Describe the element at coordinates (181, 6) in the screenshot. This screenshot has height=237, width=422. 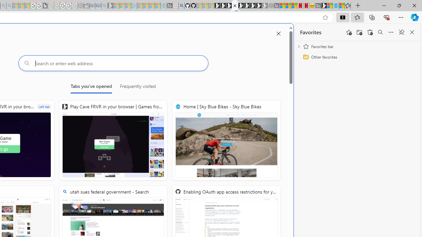
I see `github - Search` at that location.